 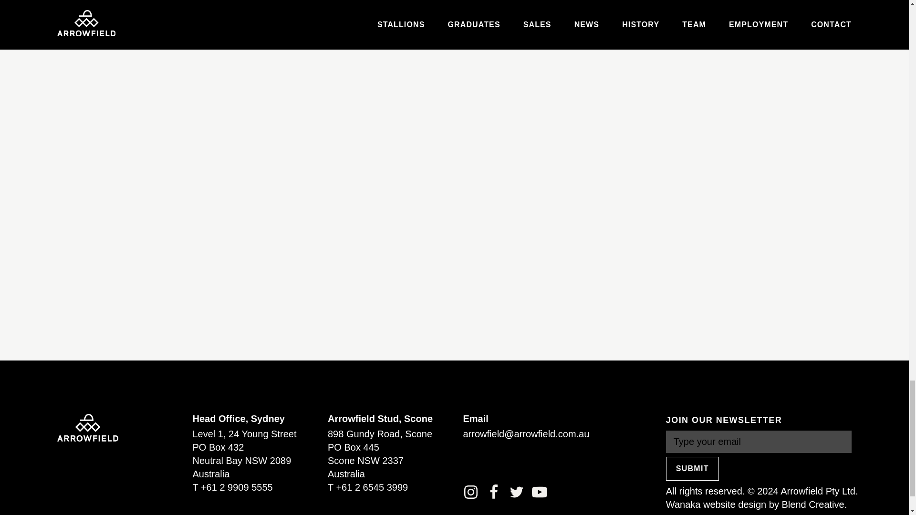 What do you see at coordinates (692, 468) in the screenshot?
I see `SUBMIT` at bounding box center [692, 468].